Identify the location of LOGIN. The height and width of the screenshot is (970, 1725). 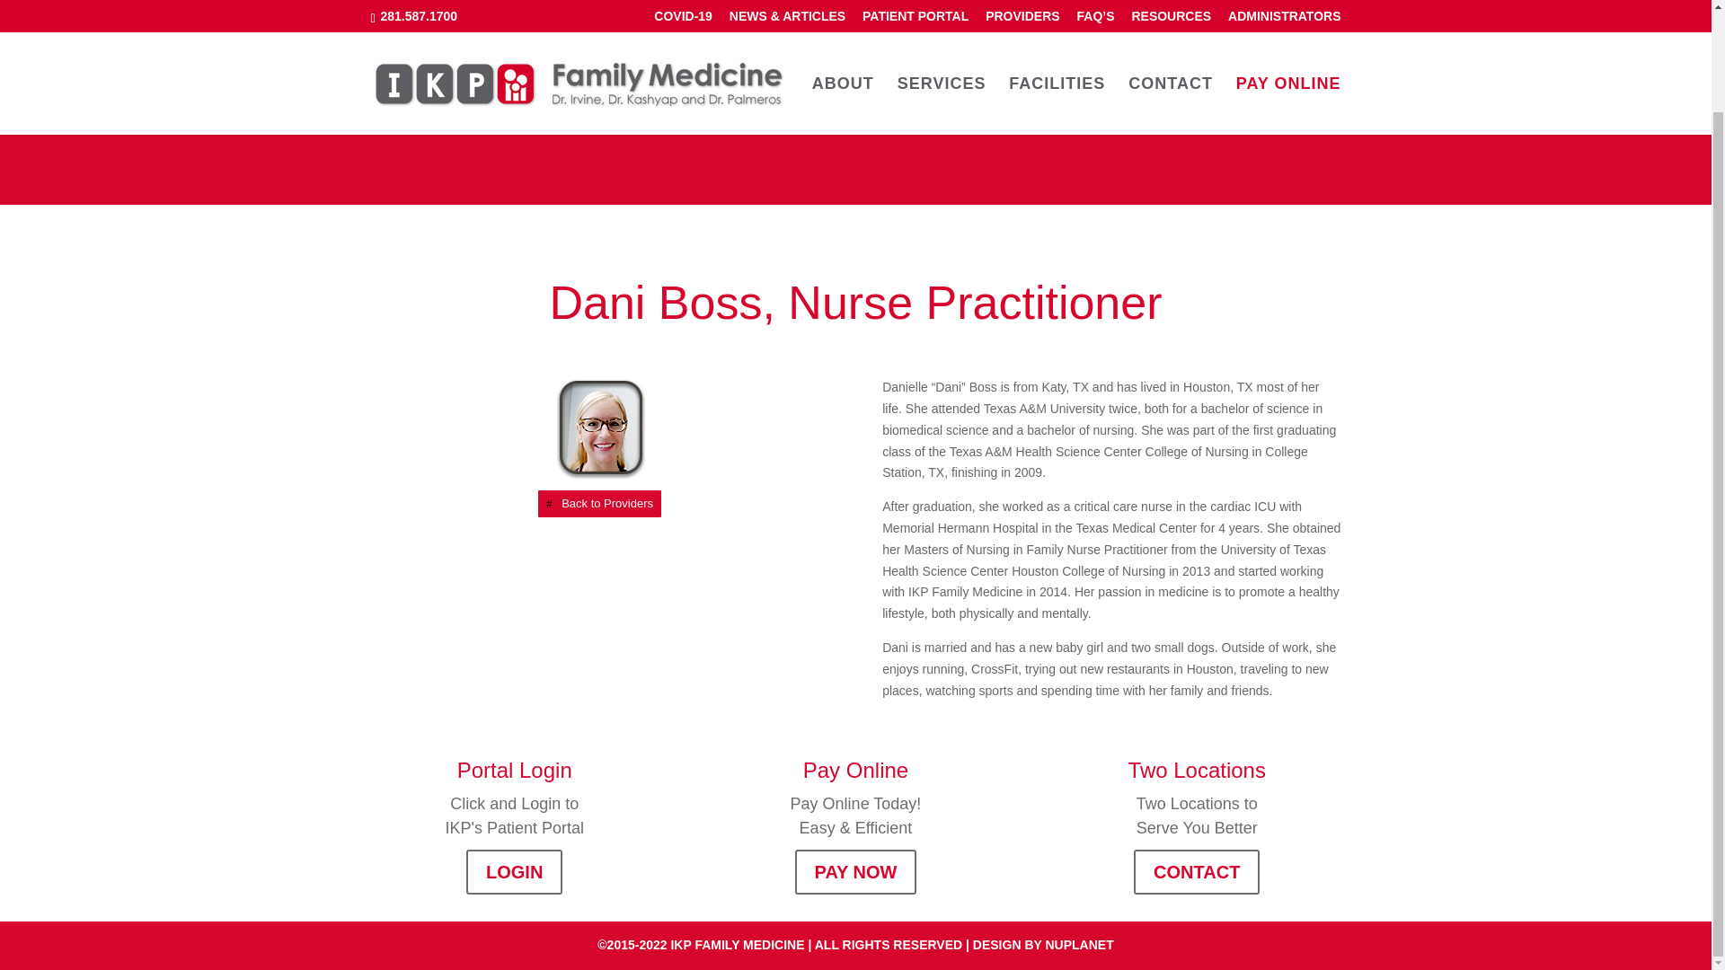
(521, 871).